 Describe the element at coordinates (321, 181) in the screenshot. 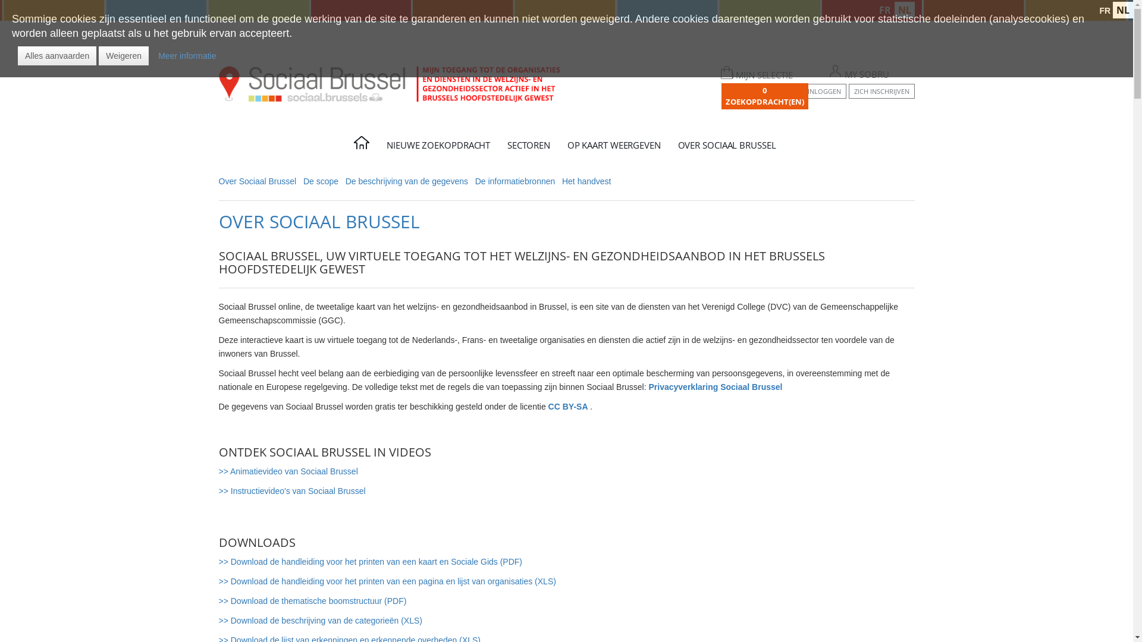

I see `De scope` at that location.